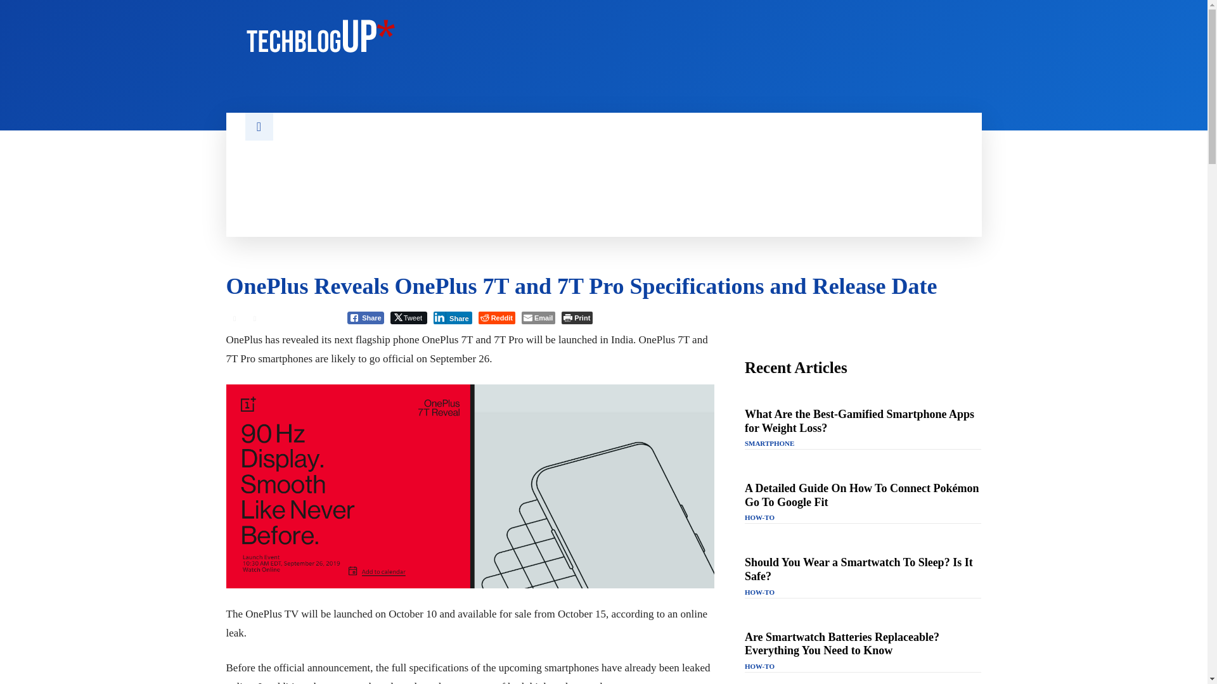 The width and height of the screenshot is (1217, 684). Describe the element at coordinates (365, 318) in the screenshot. I see `Share` at that location.